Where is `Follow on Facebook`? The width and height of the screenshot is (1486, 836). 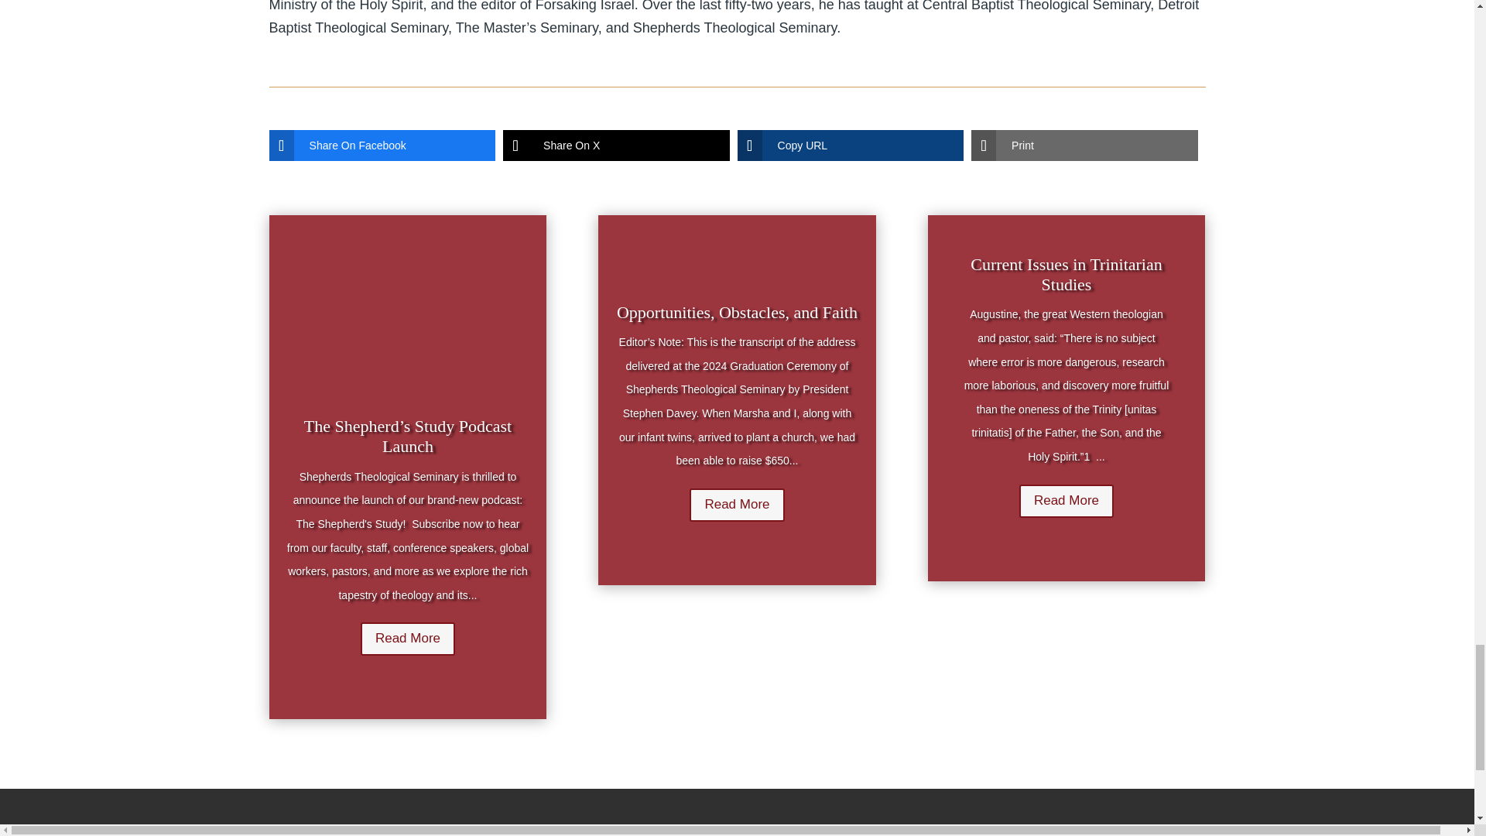 Follow on Facebook is located at coordinates (554, 830).